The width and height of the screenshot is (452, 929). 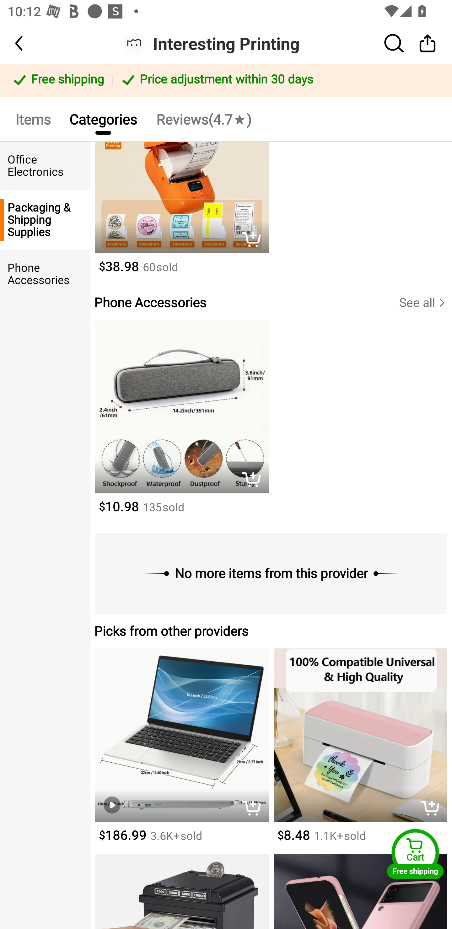 I want to click on share, so click(x=428, y=43).